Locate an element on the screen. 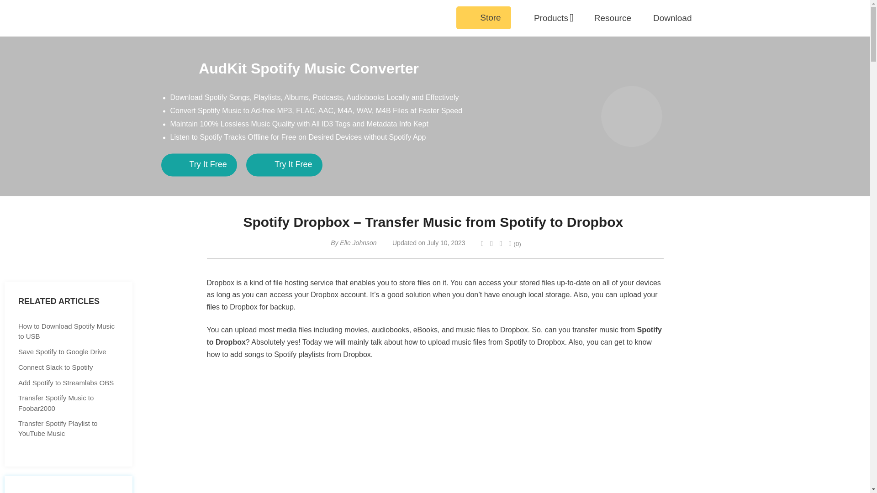  Resource is located at coordinates (613, 18).